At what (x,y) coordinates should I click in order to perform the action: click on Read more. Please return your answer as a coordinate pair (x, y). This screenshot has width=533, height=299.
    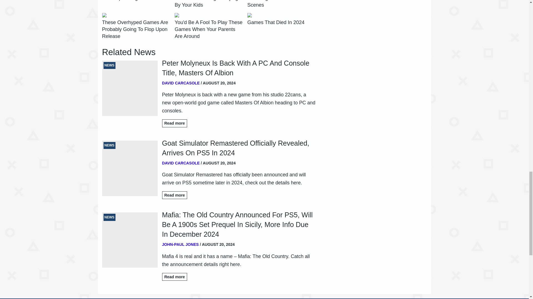
    Looking at the image, I should click on (175, 123).